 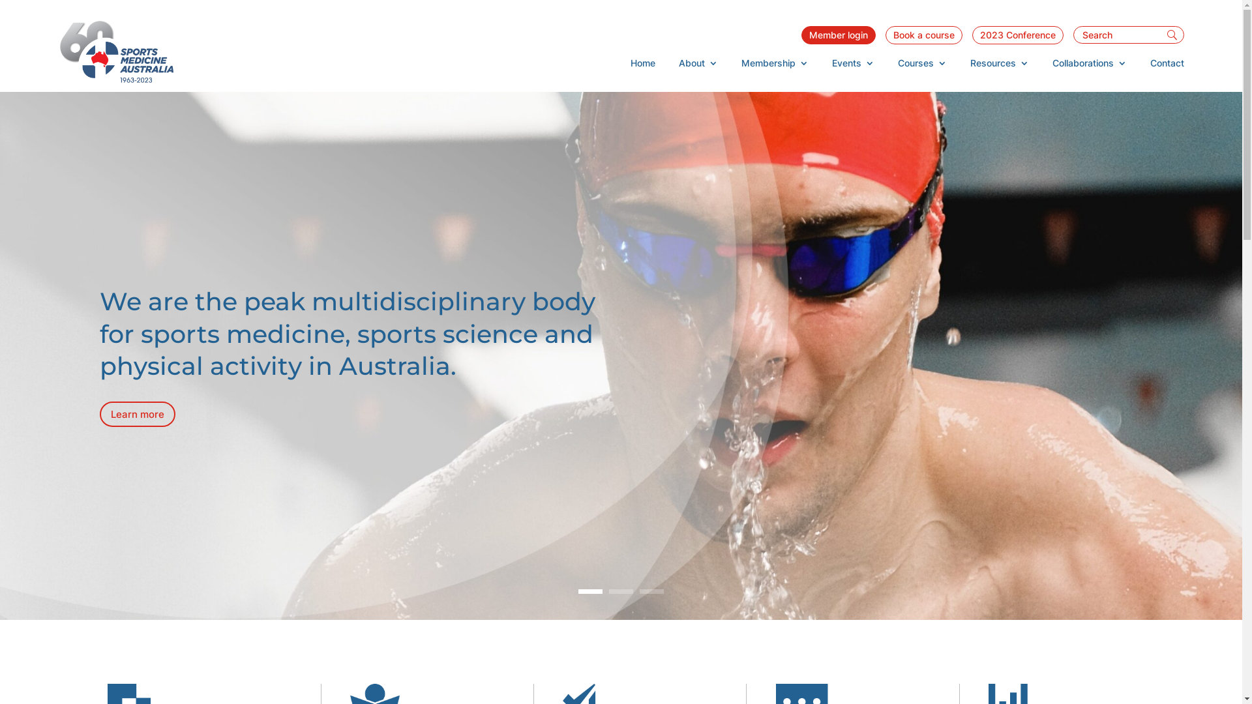 What do you see at coordinates (643, 66) in the screenshot?
I see `Home` at bounding box center [643, 66].